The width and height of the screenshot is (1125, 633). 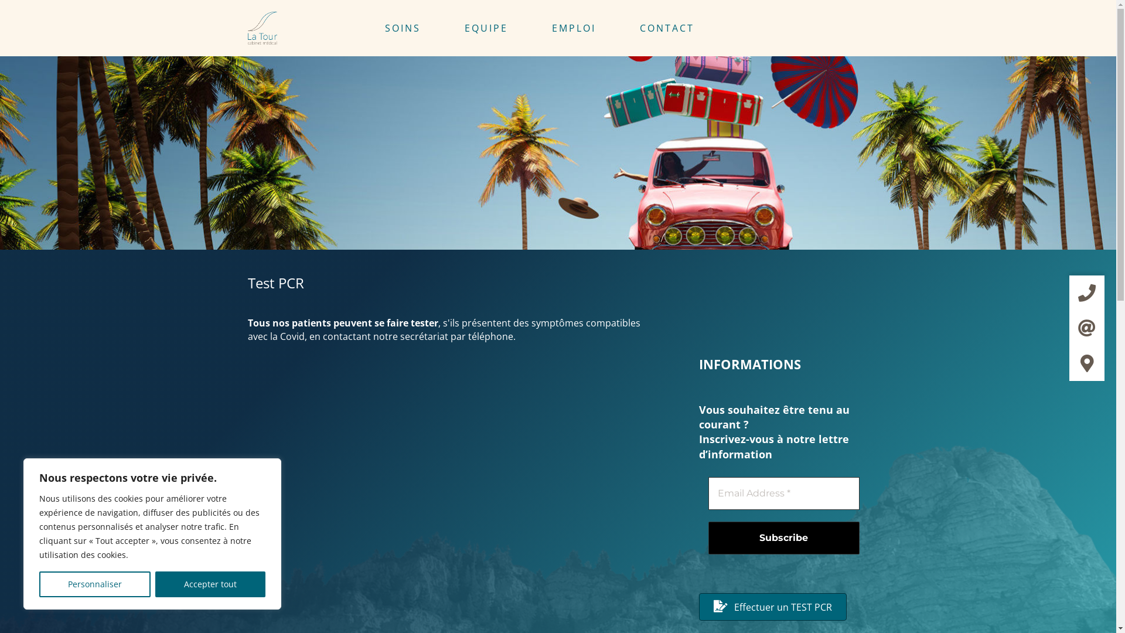 I want to click on Email Address, so click(x=783, y=494).